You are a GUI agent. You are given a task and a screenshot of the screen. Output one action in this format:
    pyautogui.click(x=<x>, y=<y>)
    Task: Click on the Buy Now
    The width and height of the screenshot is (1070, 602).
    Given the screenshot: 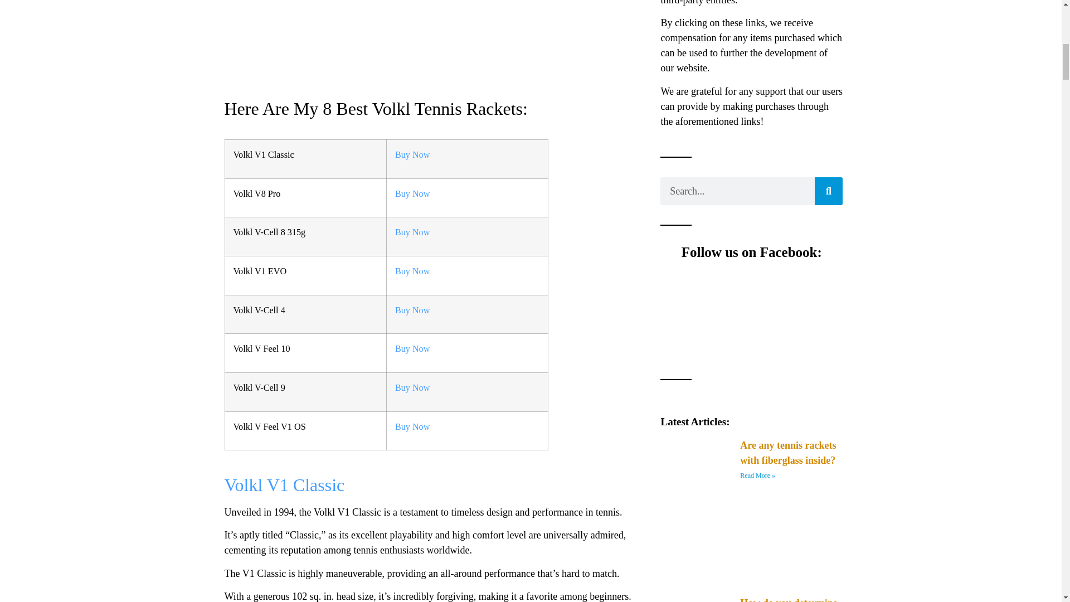 What is the action you would take?
    pyautogui.click(x=412, y=155)
    